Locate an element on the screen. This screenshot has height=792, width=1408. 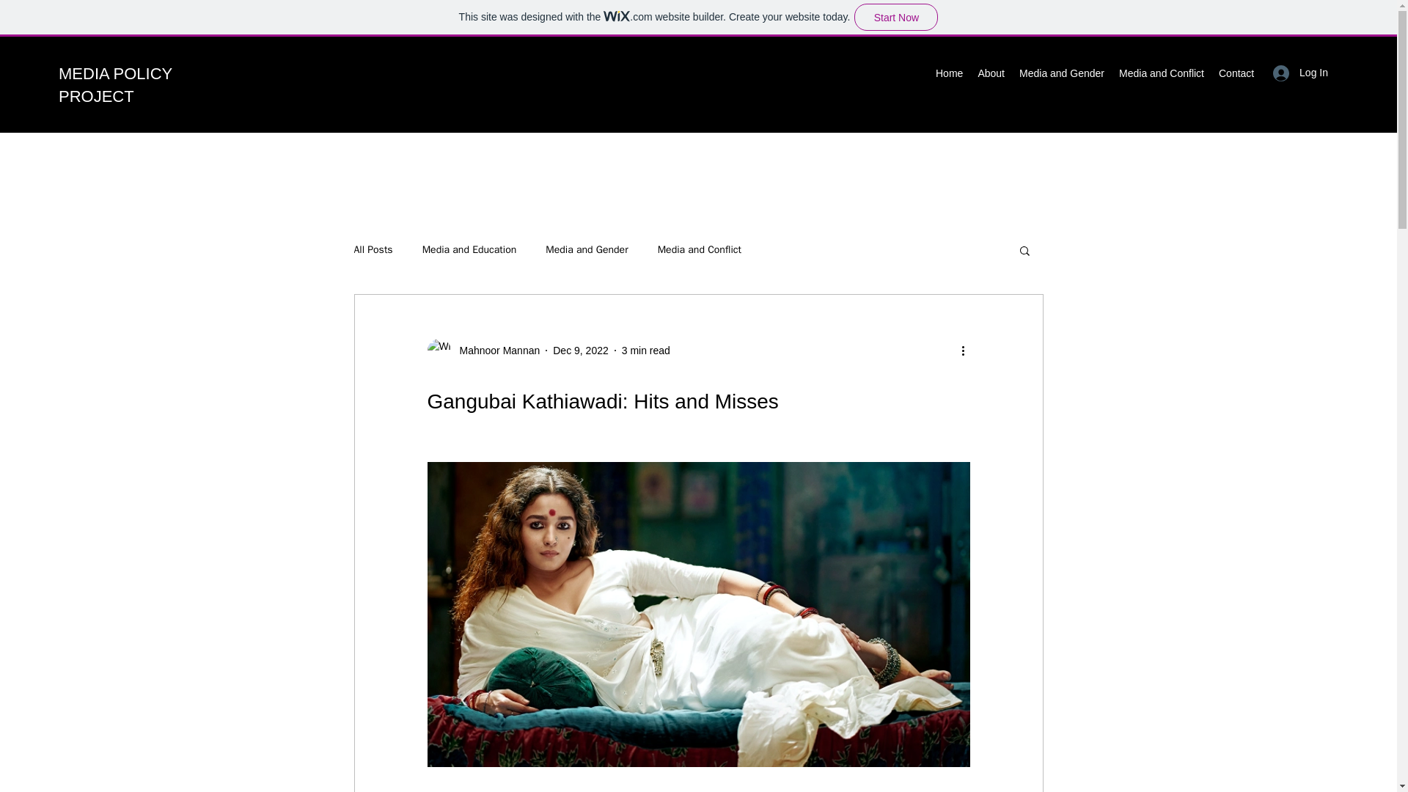
Media and Conflict is located at coordinates (700, 249).